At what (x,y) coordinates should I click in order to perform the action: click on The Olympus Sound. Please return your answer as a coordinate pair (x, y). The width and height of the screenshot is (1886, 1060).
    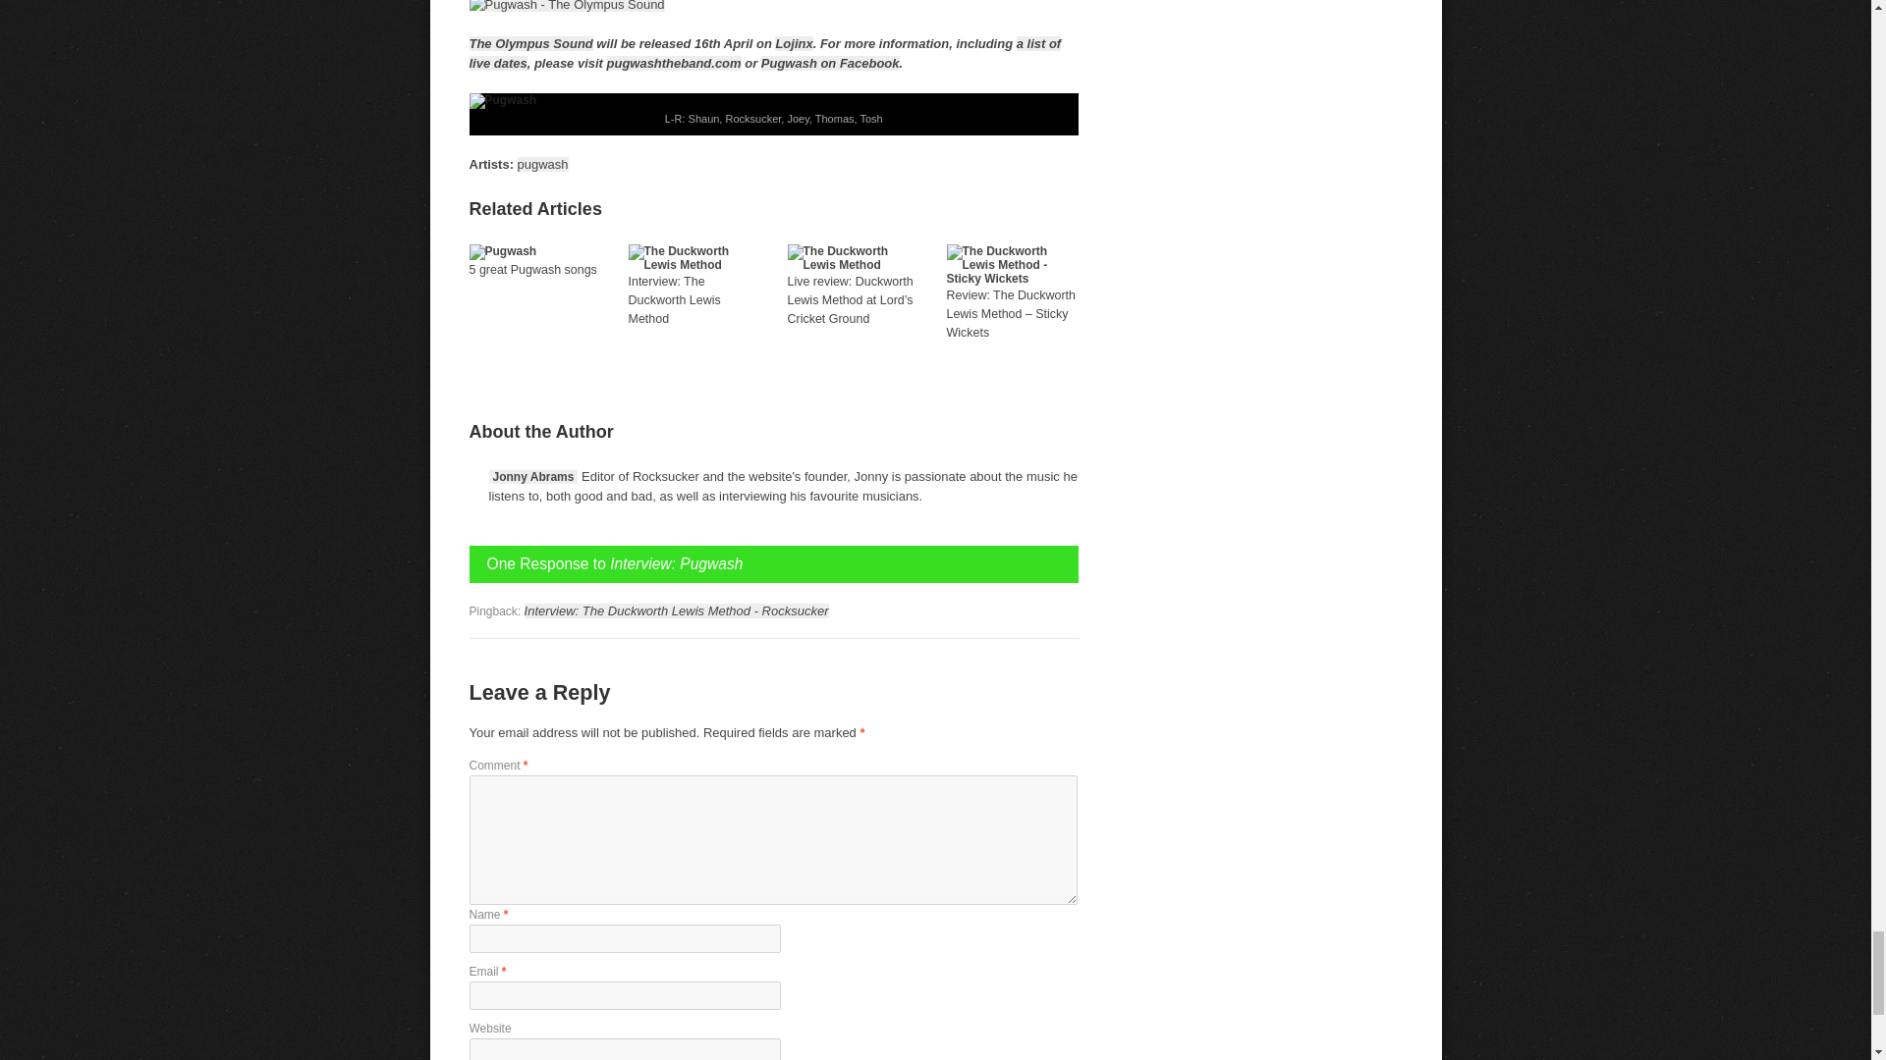
    Looking at the image, I should click on (531, 43).